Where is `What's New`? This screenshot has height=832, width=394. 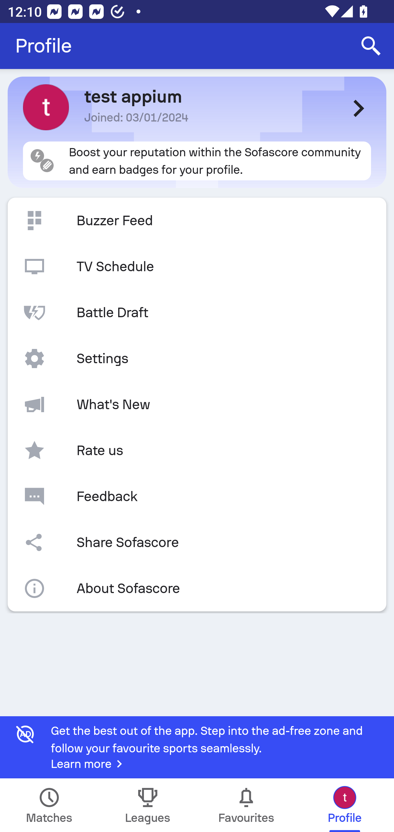 What's New is located at coordinates (197, 405).